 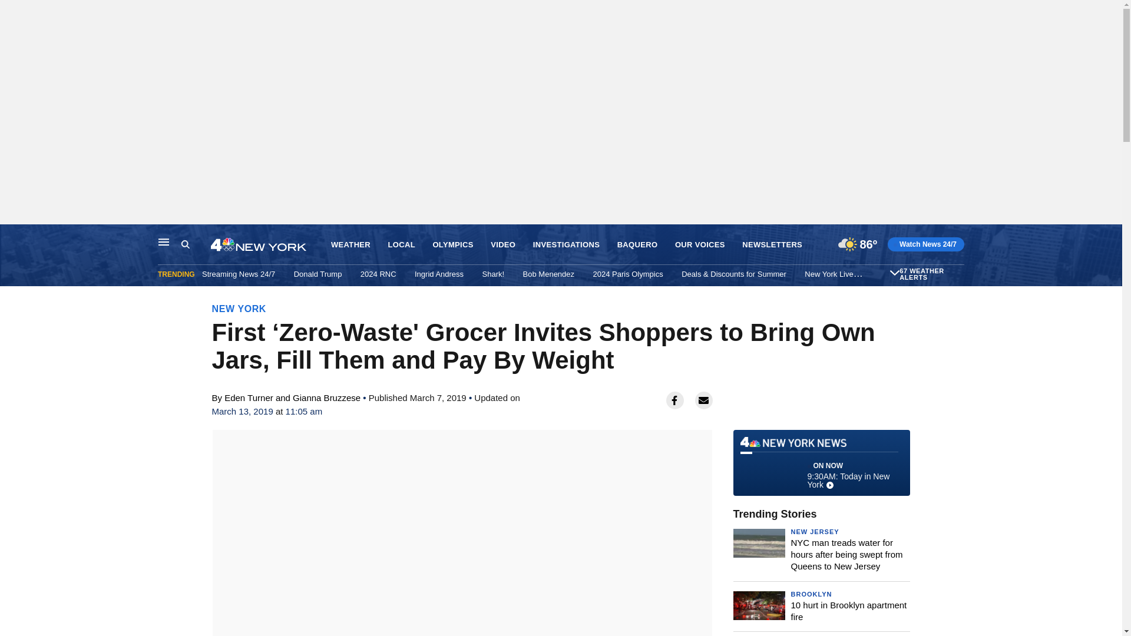 I want to click on Main Navigation, so click(x=164, y=241).